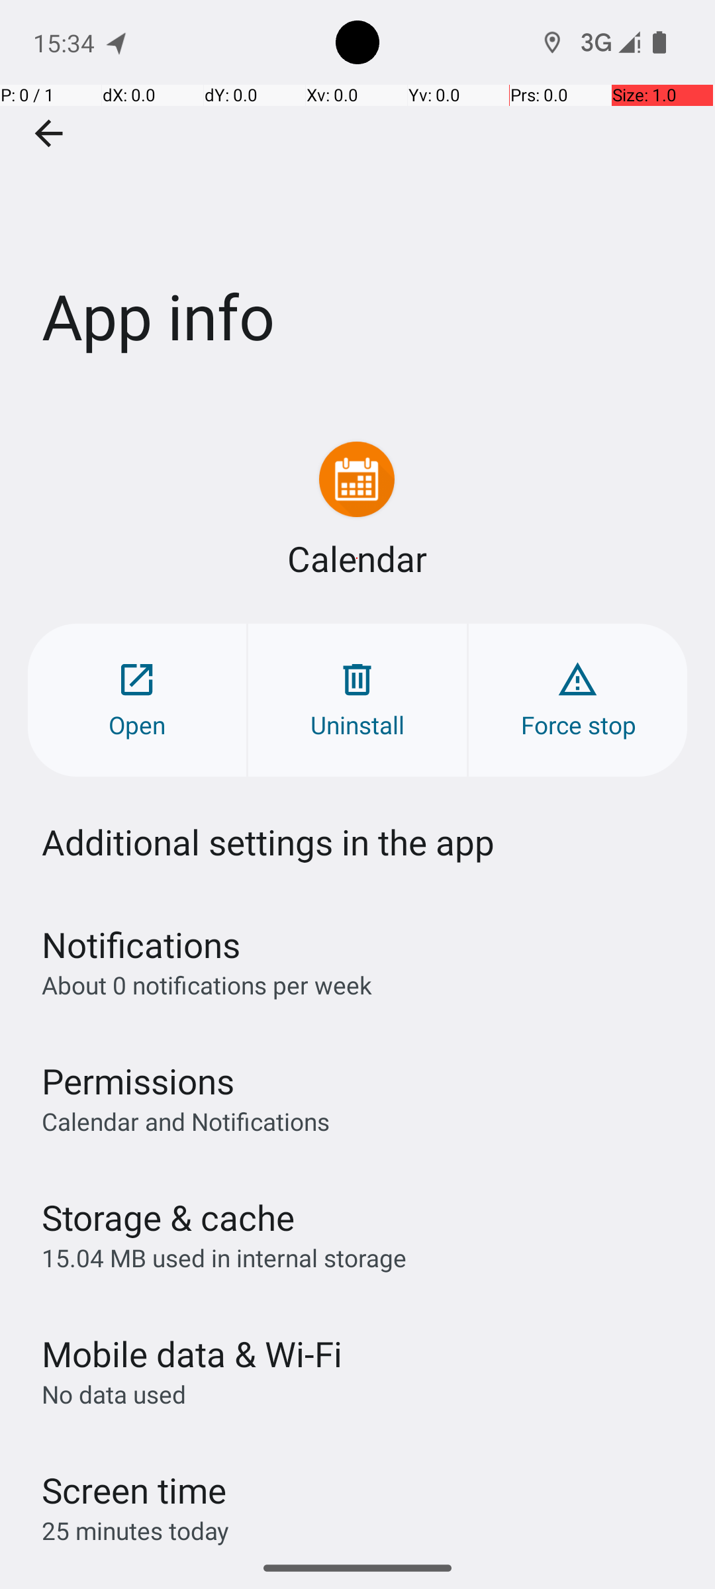 This screenshot has height=1589, width=715. What do you see at coordinates (578, 700) in the screenshot?
I see `Force stop` at bounding box center [578, 700].